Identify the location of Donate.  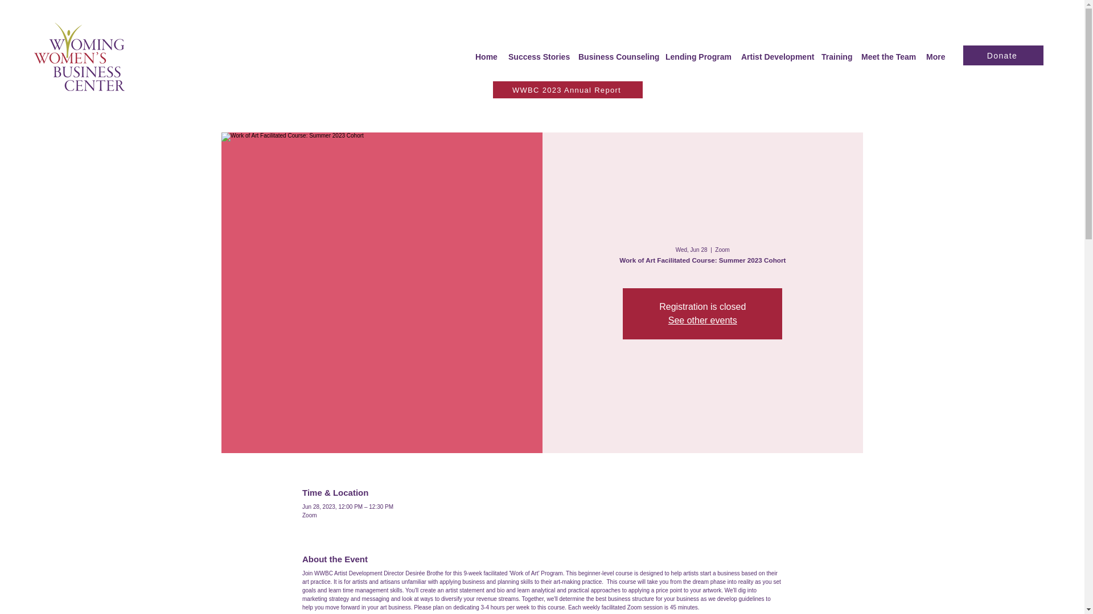
(1003, 55).